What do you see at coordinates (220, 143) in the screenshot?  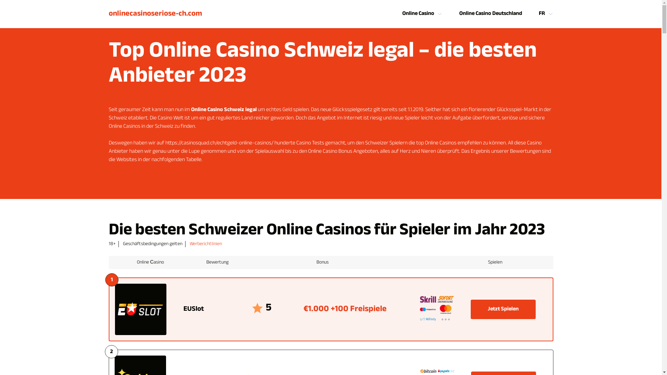 I see `https://casinosquad.ch/echtgeld-online-casinos/` at bounding box center [220, 143].